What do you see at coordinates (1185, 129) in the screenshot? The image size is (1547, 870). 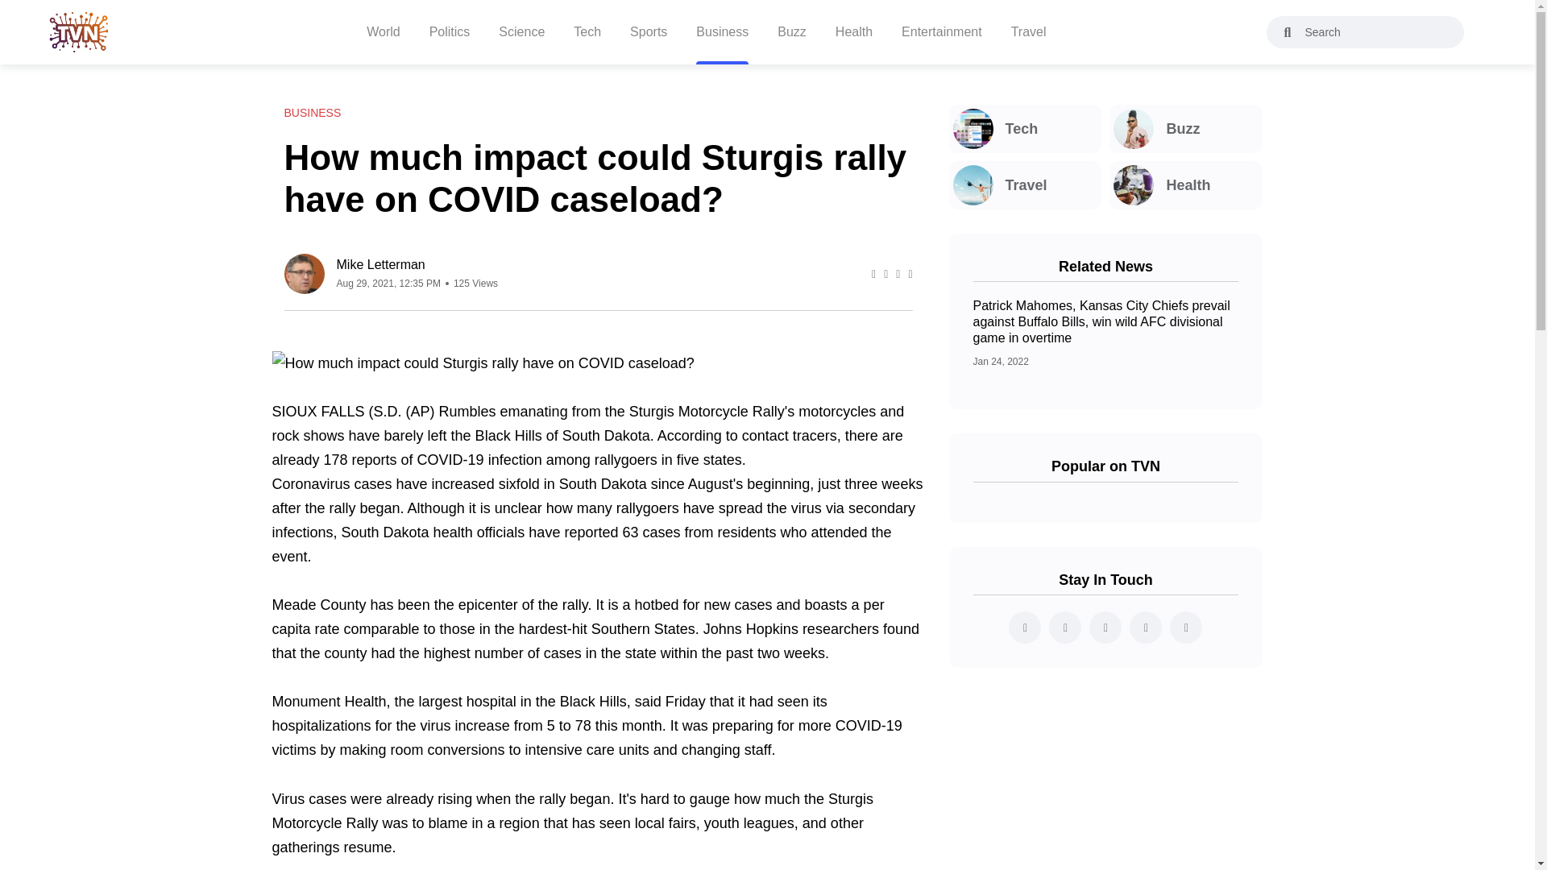 I see `Buzz` at bounding box center [1185, 129].